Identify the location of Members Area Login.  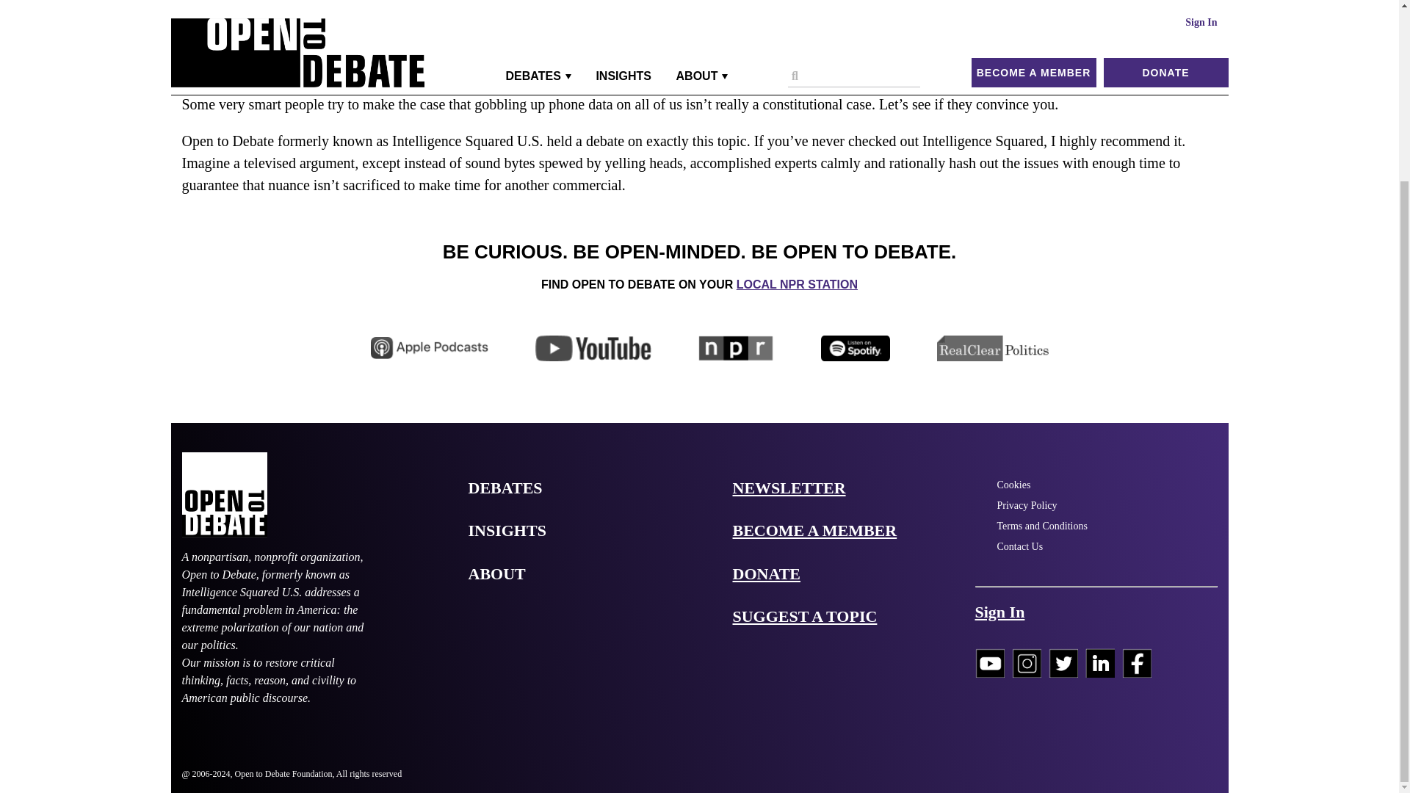
(1000, 611).